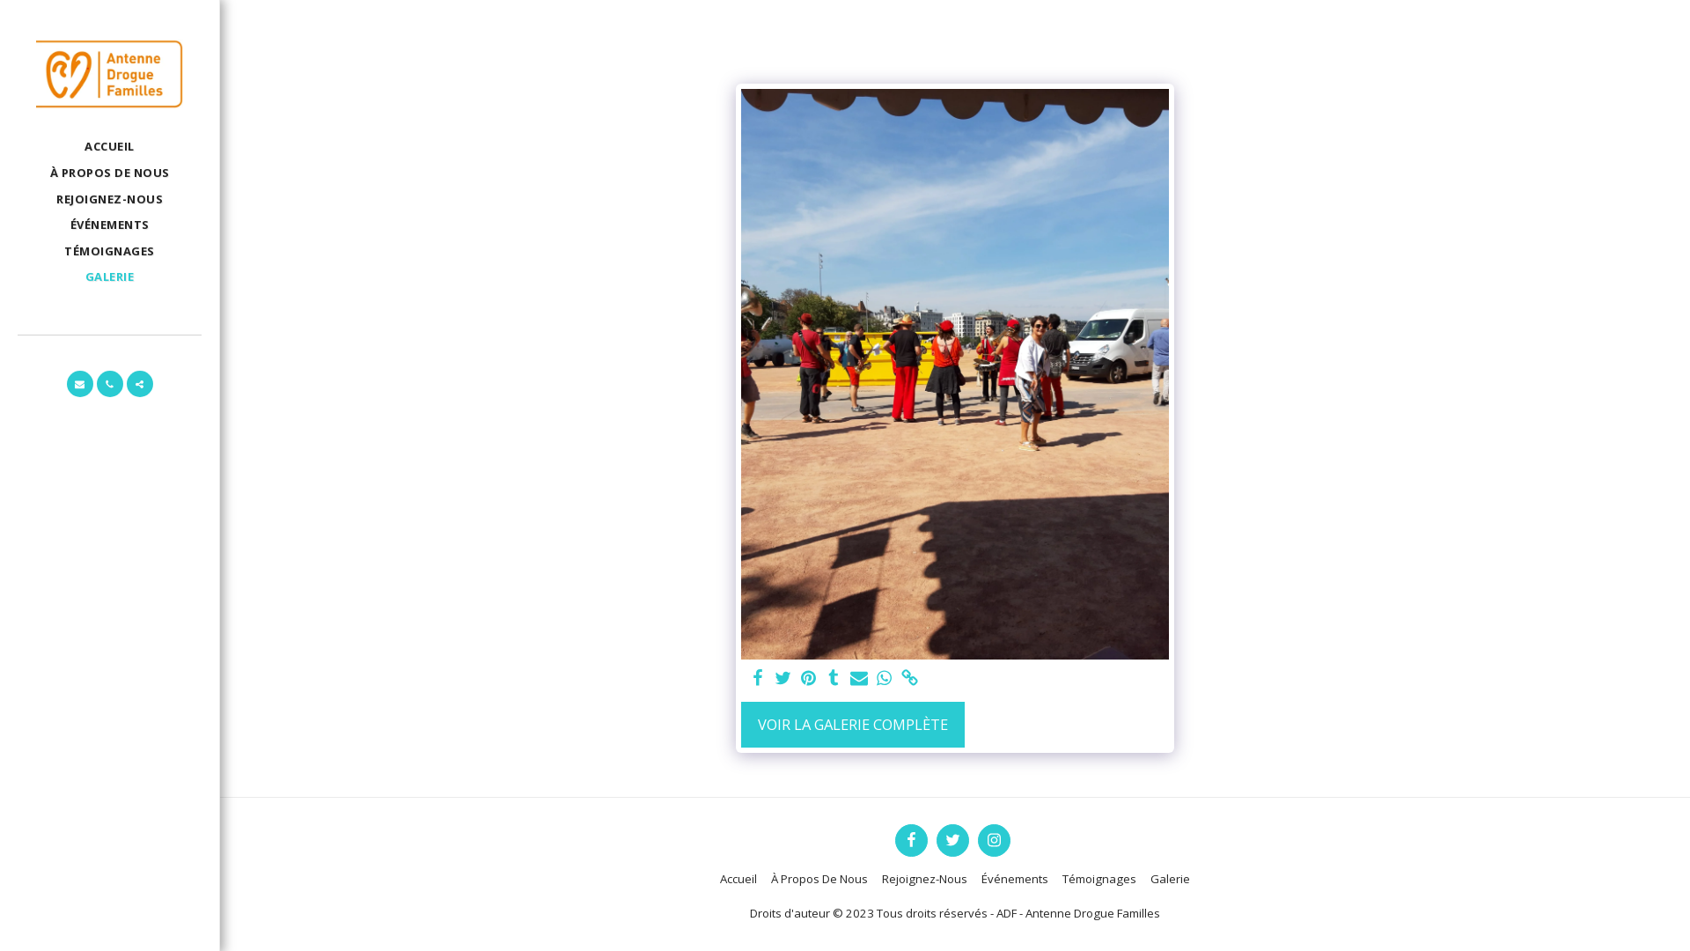  Describe the element at coordinates (910, 678) in the screenshot. I see ` ` at that location.